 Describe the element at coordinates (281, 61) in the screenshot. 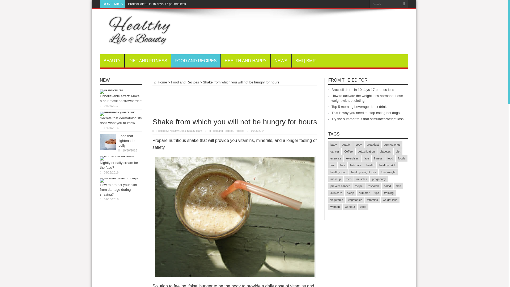

I see `NEWS` at that location.